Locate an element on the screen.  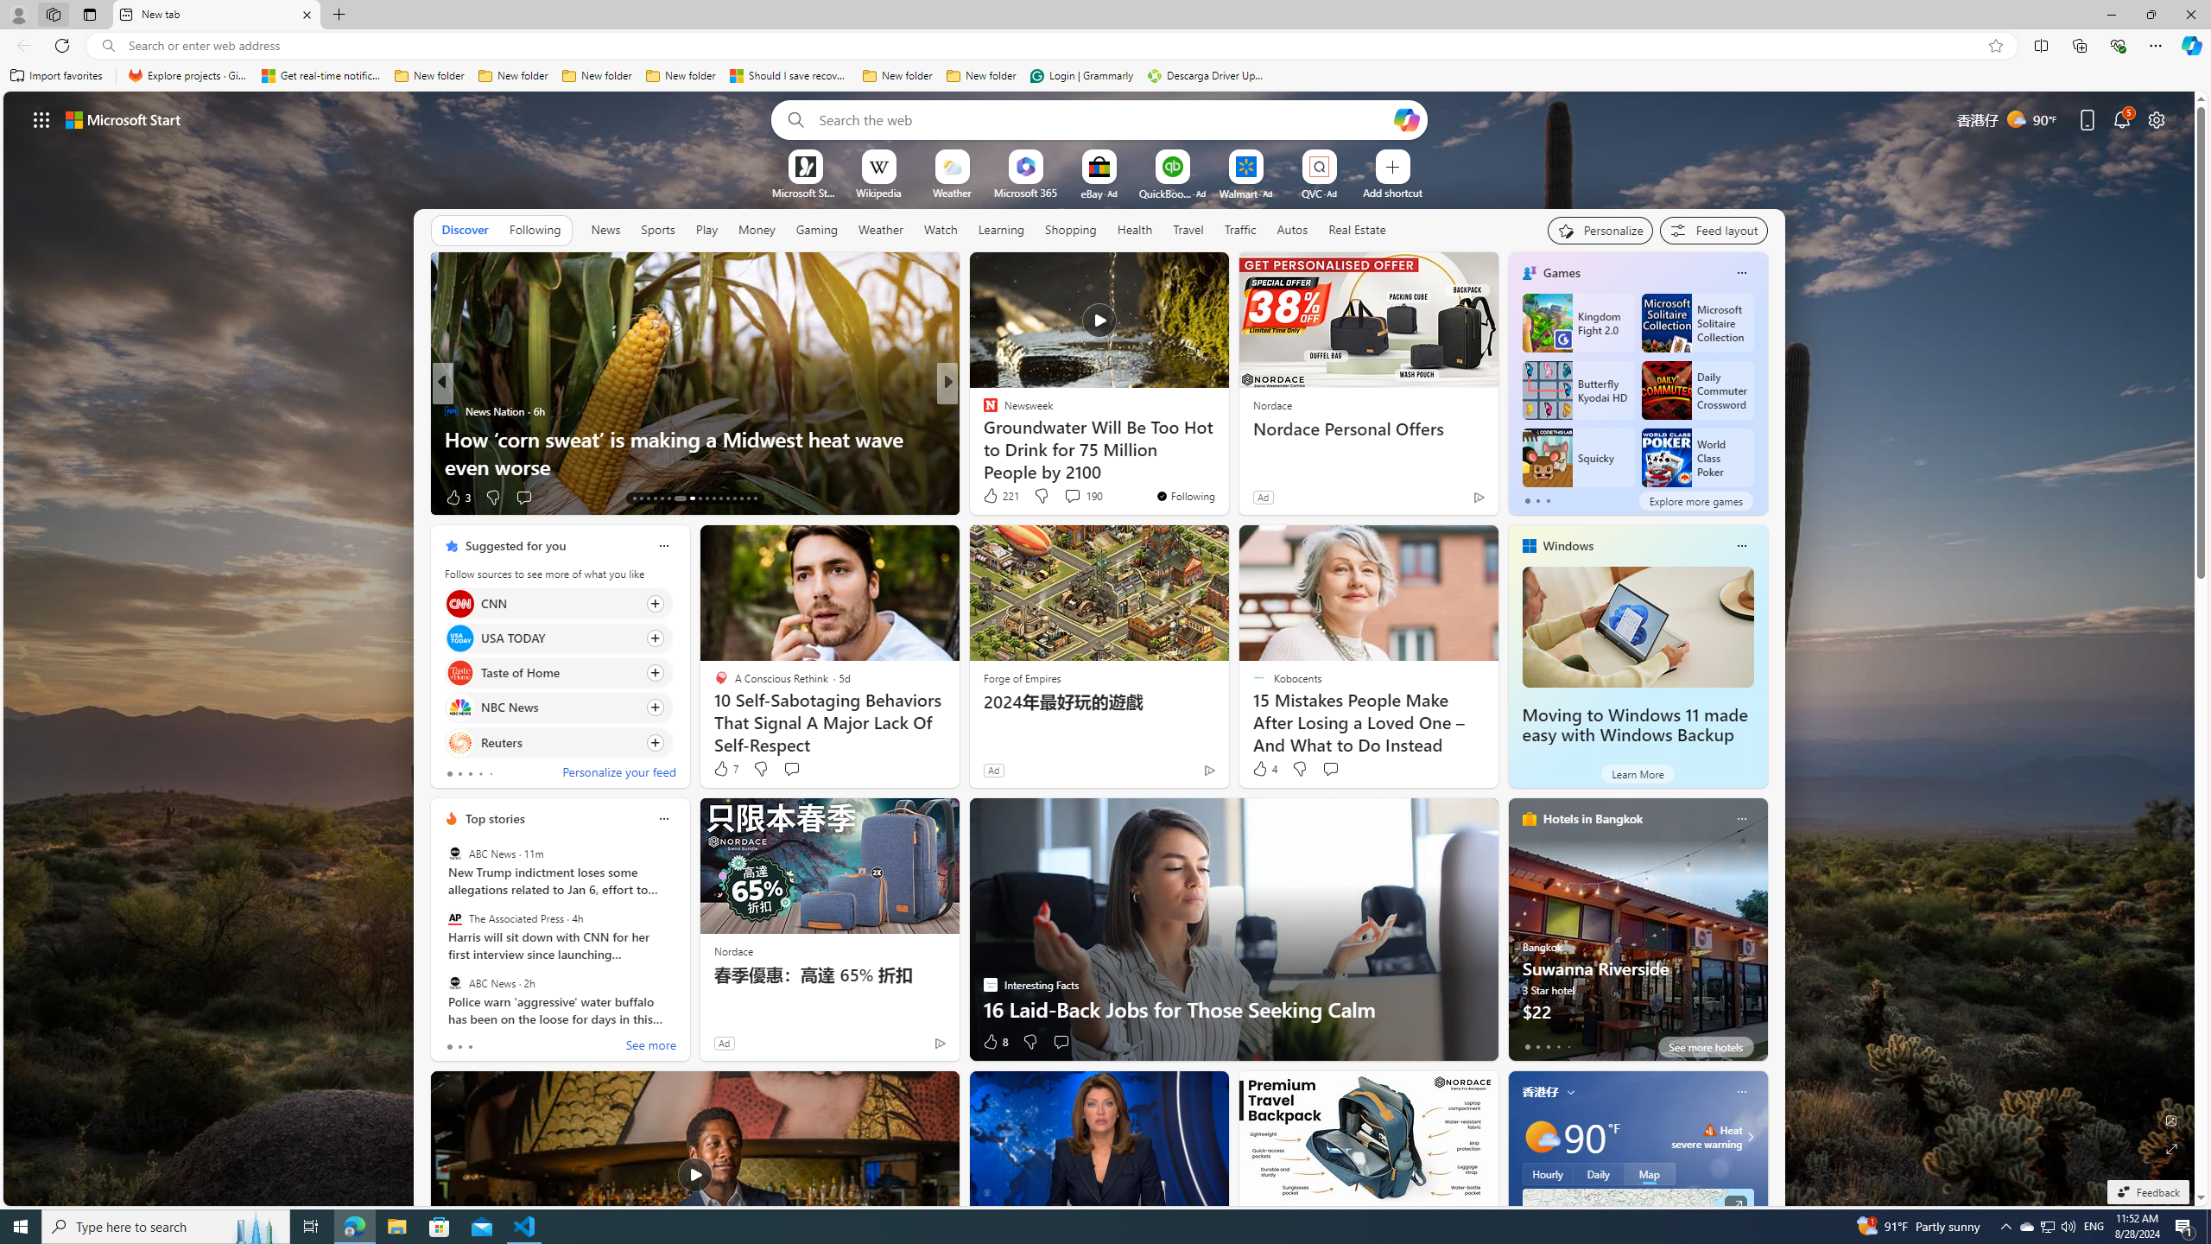
AutomationID: tab-23 is located at coordinates (713, 498).